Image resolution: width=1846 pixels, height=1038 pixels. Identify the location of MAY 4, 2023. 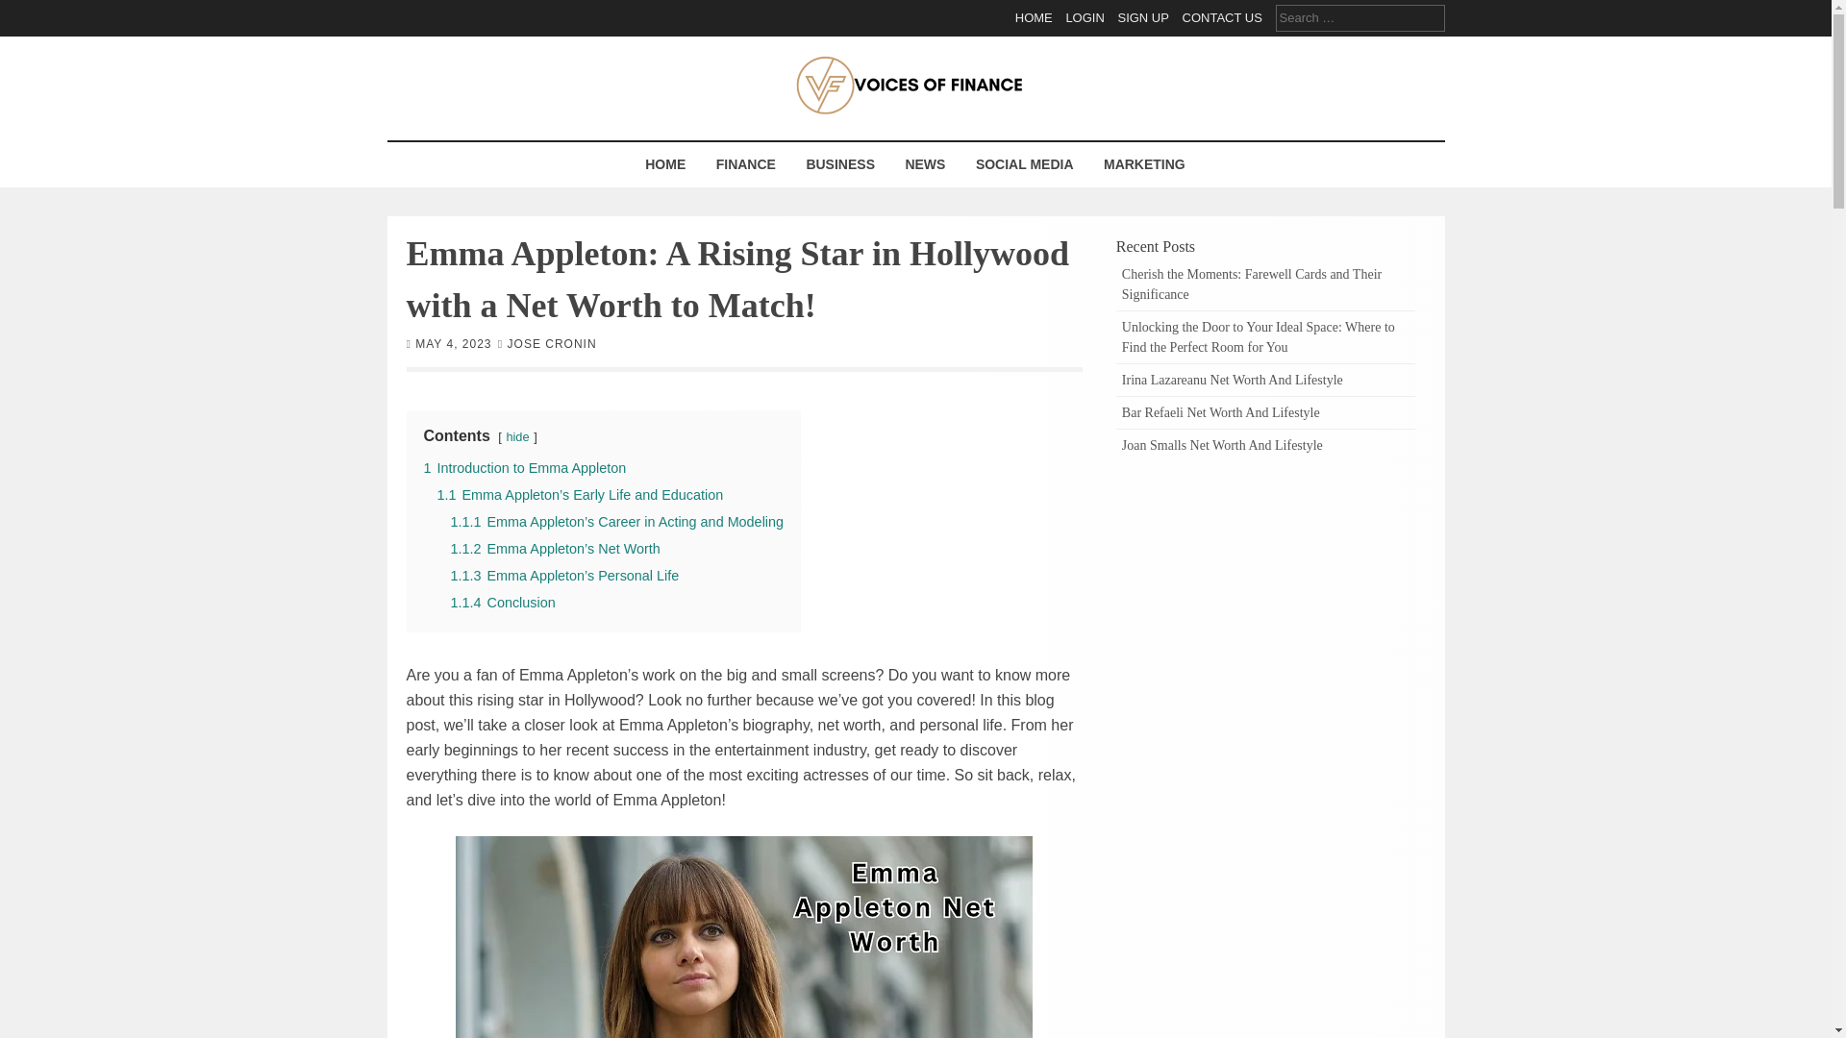
(453, 342).